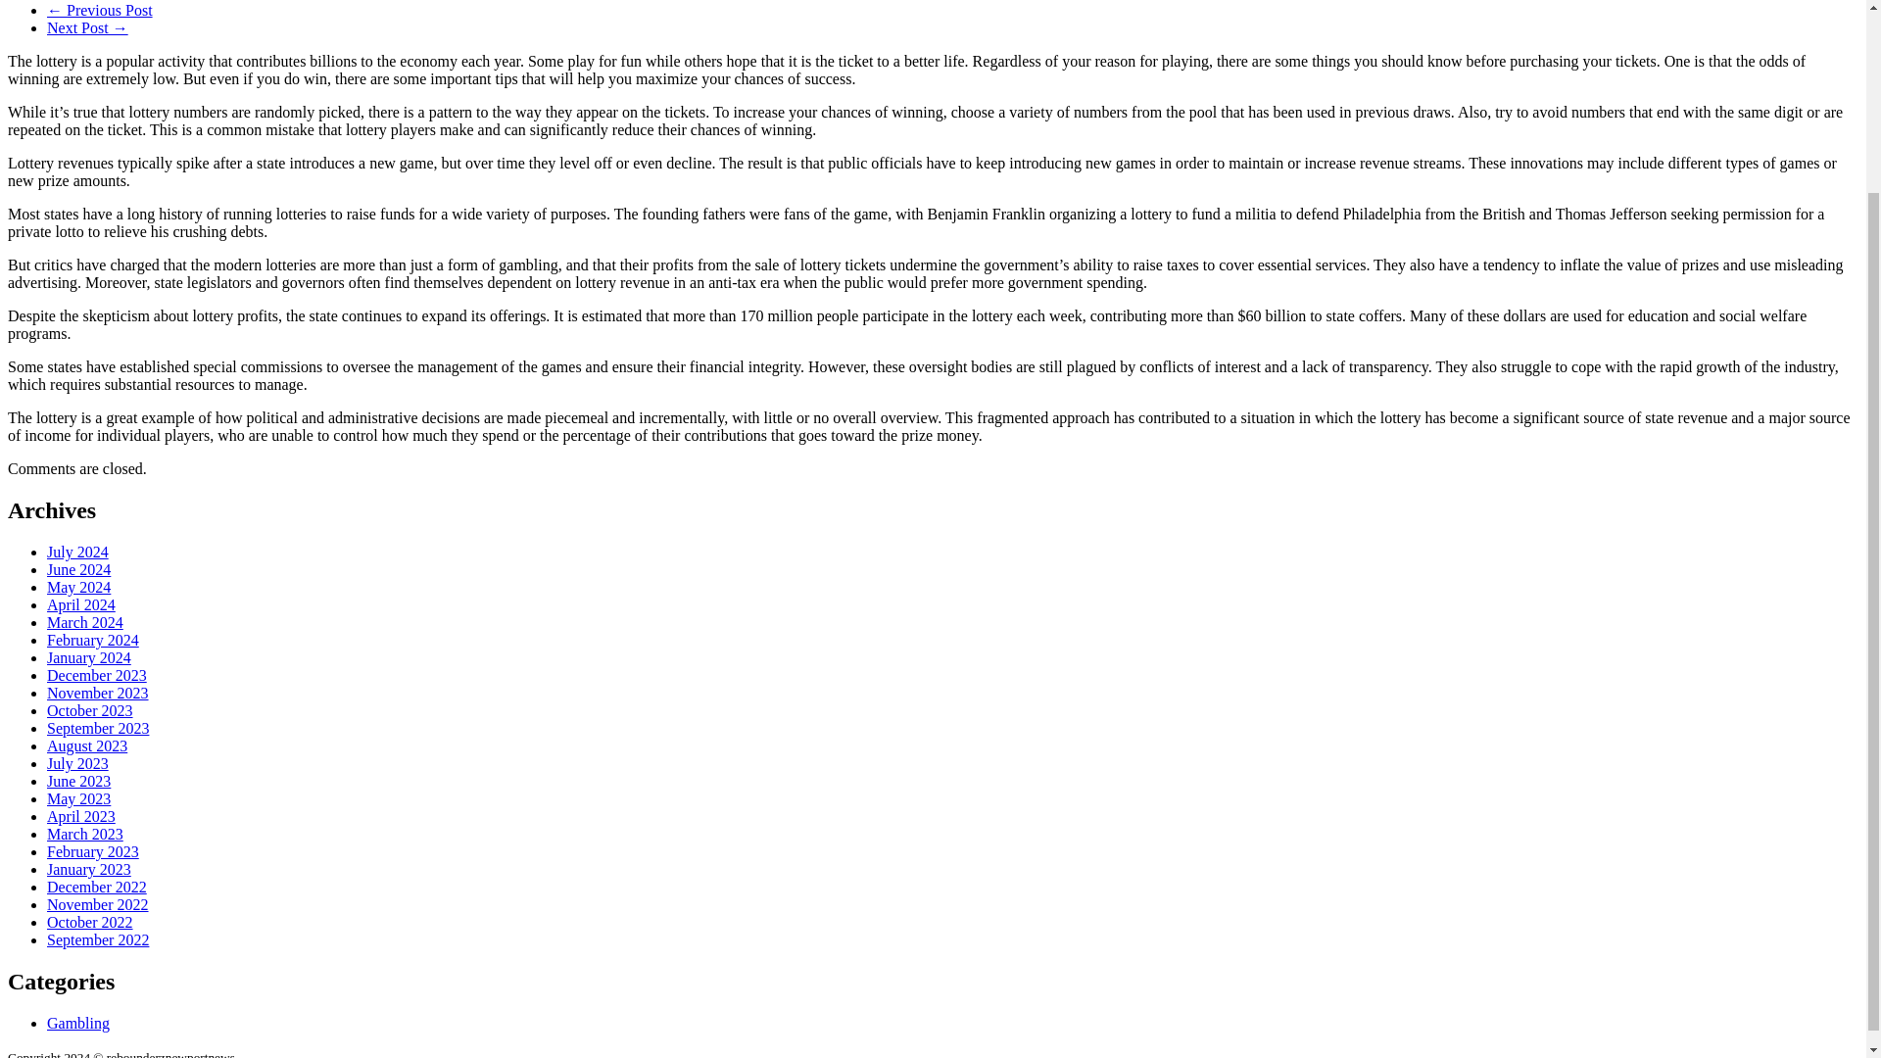 Image resolution: width=1881 pixels, height=1058 pixels. I want to click on October 2023, so click(90, 711).